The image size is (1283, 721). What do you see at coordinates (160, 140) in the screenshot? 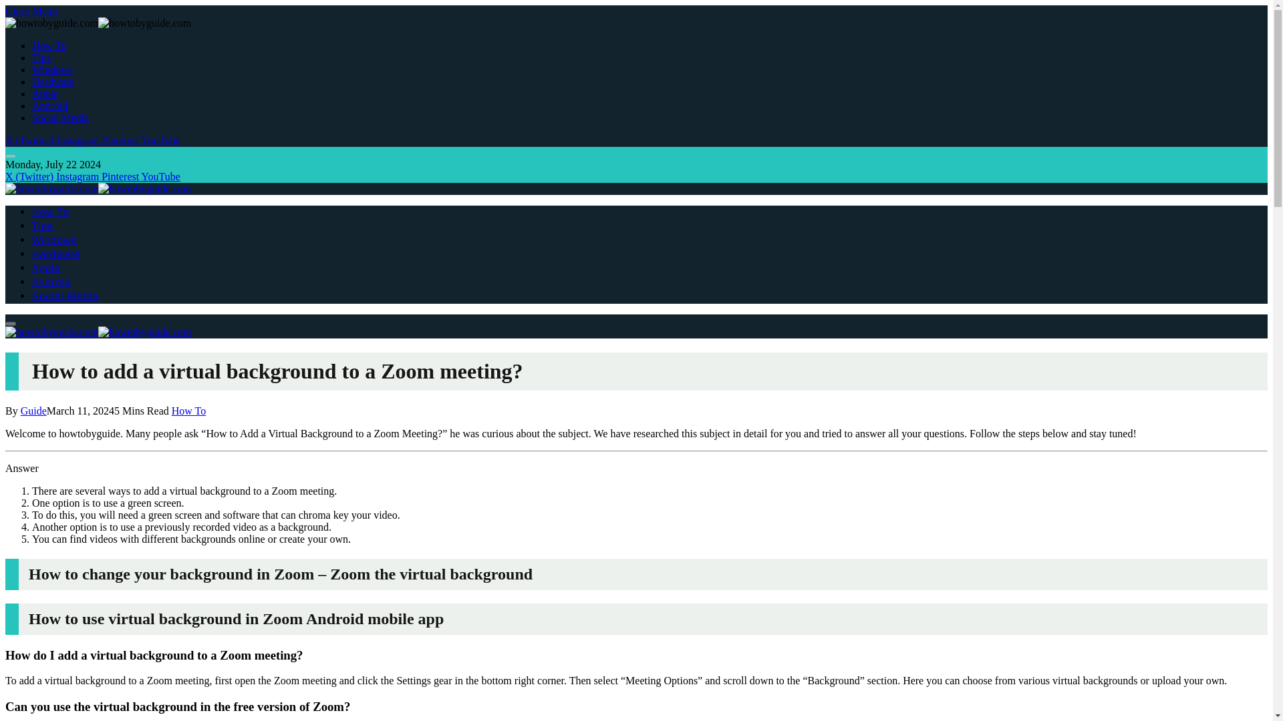
I see `YouTube` at bounding box center [160, 140].